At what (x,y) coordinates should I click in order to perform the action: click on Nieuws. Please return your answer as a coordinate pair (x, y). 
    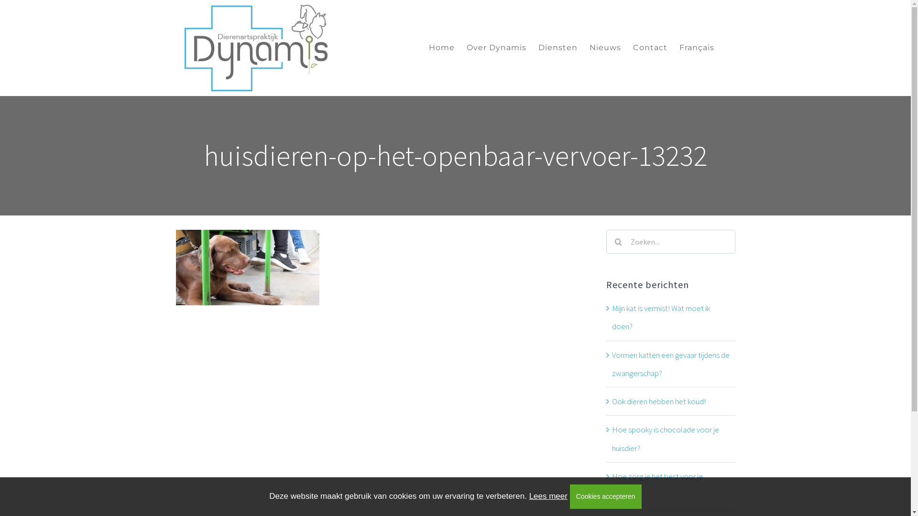
    Looking at the image, I should click on (605, 48).